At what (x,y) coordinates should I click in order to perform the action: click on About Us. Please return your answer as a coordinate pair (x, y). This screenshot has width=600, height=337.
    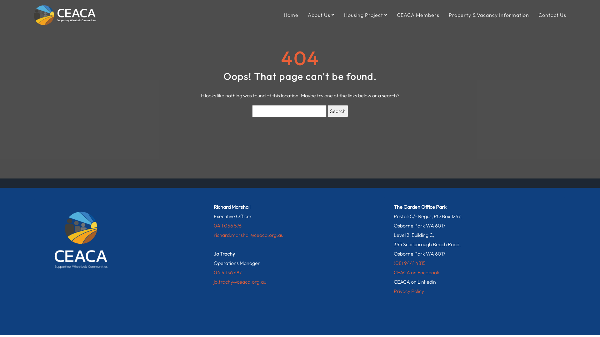
    Looking at the image, I should click on (321, 15).